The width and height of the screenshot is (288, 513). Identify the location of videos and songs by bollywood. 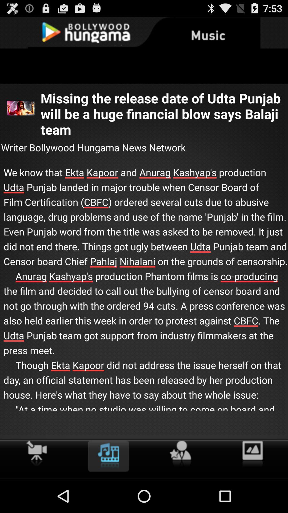
(108, 456).